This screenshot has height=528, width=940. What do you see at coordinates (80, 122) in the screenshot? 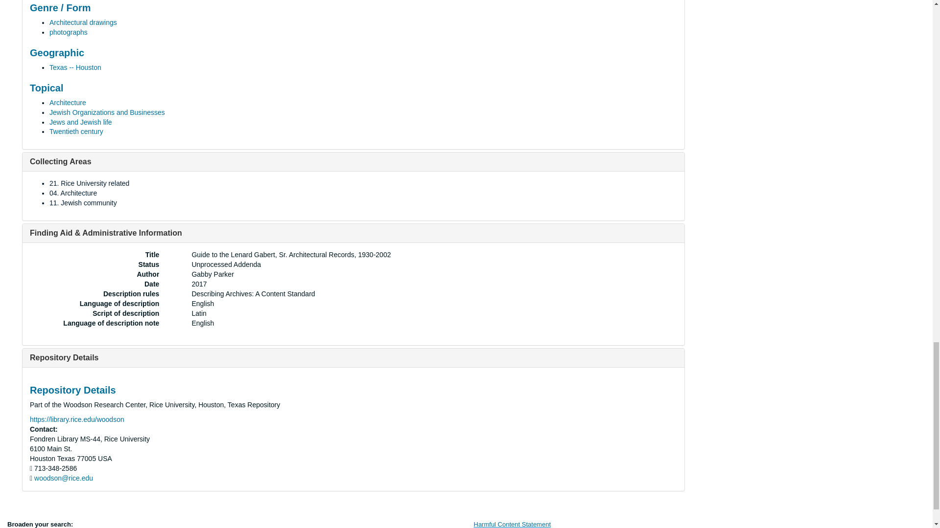
I see `Jews and Jewish life` at bounding box center [80, 122].